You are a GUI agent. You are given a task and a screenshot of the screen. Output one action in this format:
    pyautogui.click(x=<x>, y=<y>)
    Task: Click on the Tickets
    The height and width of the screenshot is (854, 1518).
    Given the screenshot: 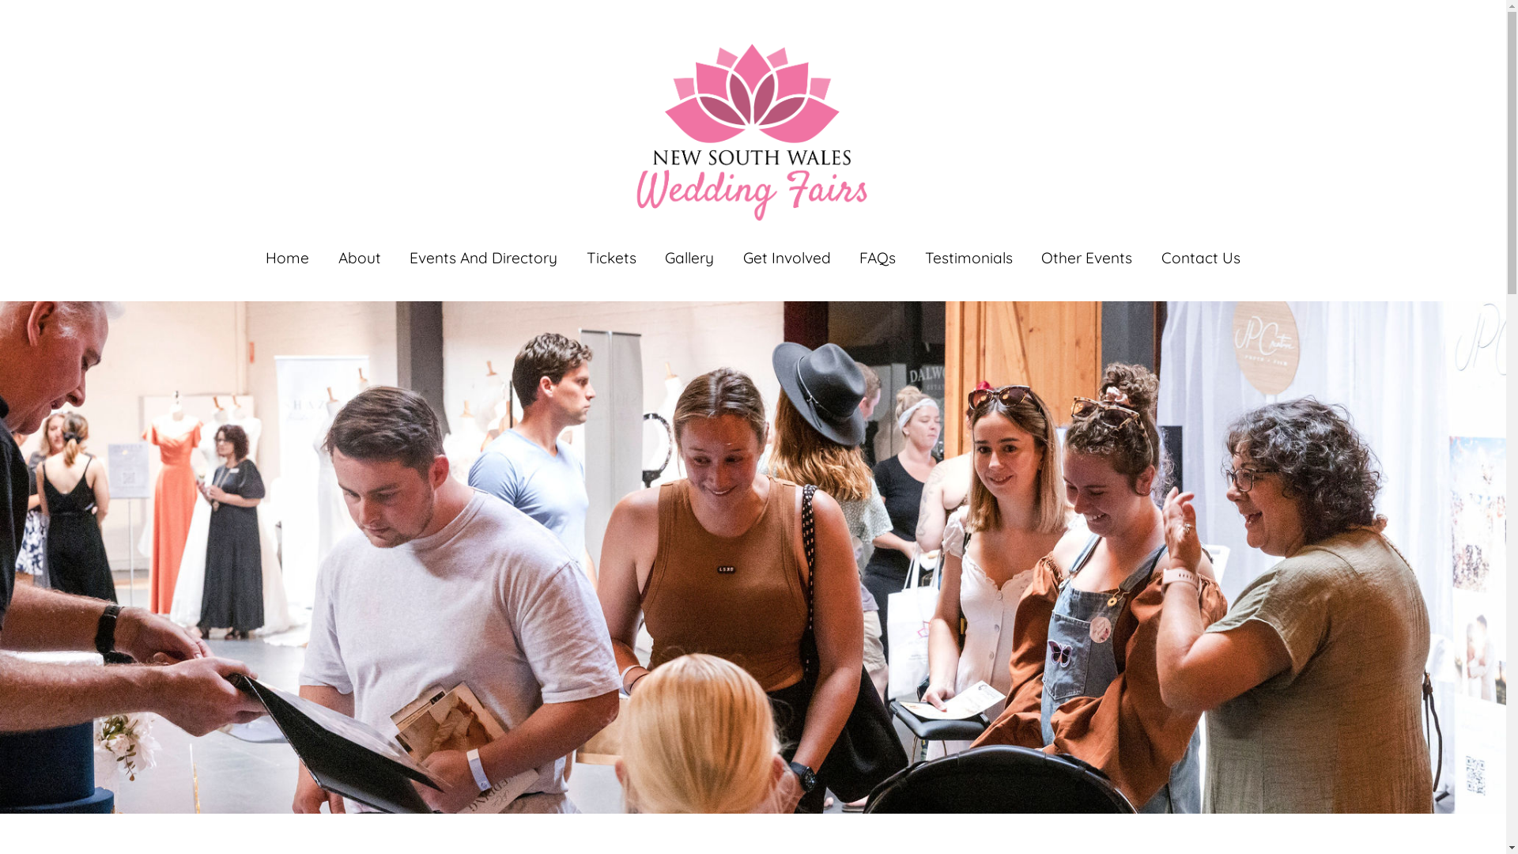 What is the action you would take?
    pyautogui.click(x=612, y=258)
    